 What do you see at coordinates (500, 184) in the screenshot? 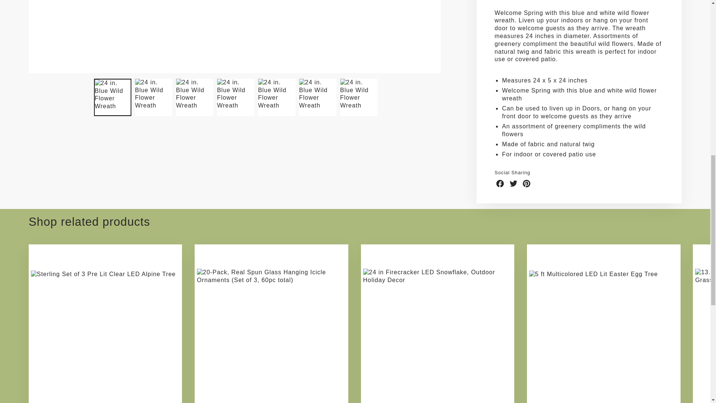
I see `Share on Facebook` at bounding box center [500, 184].